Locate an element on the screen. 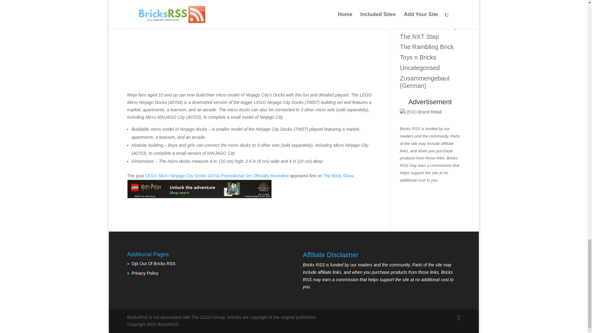  The Brick Show is located at coordinates (338, 175).